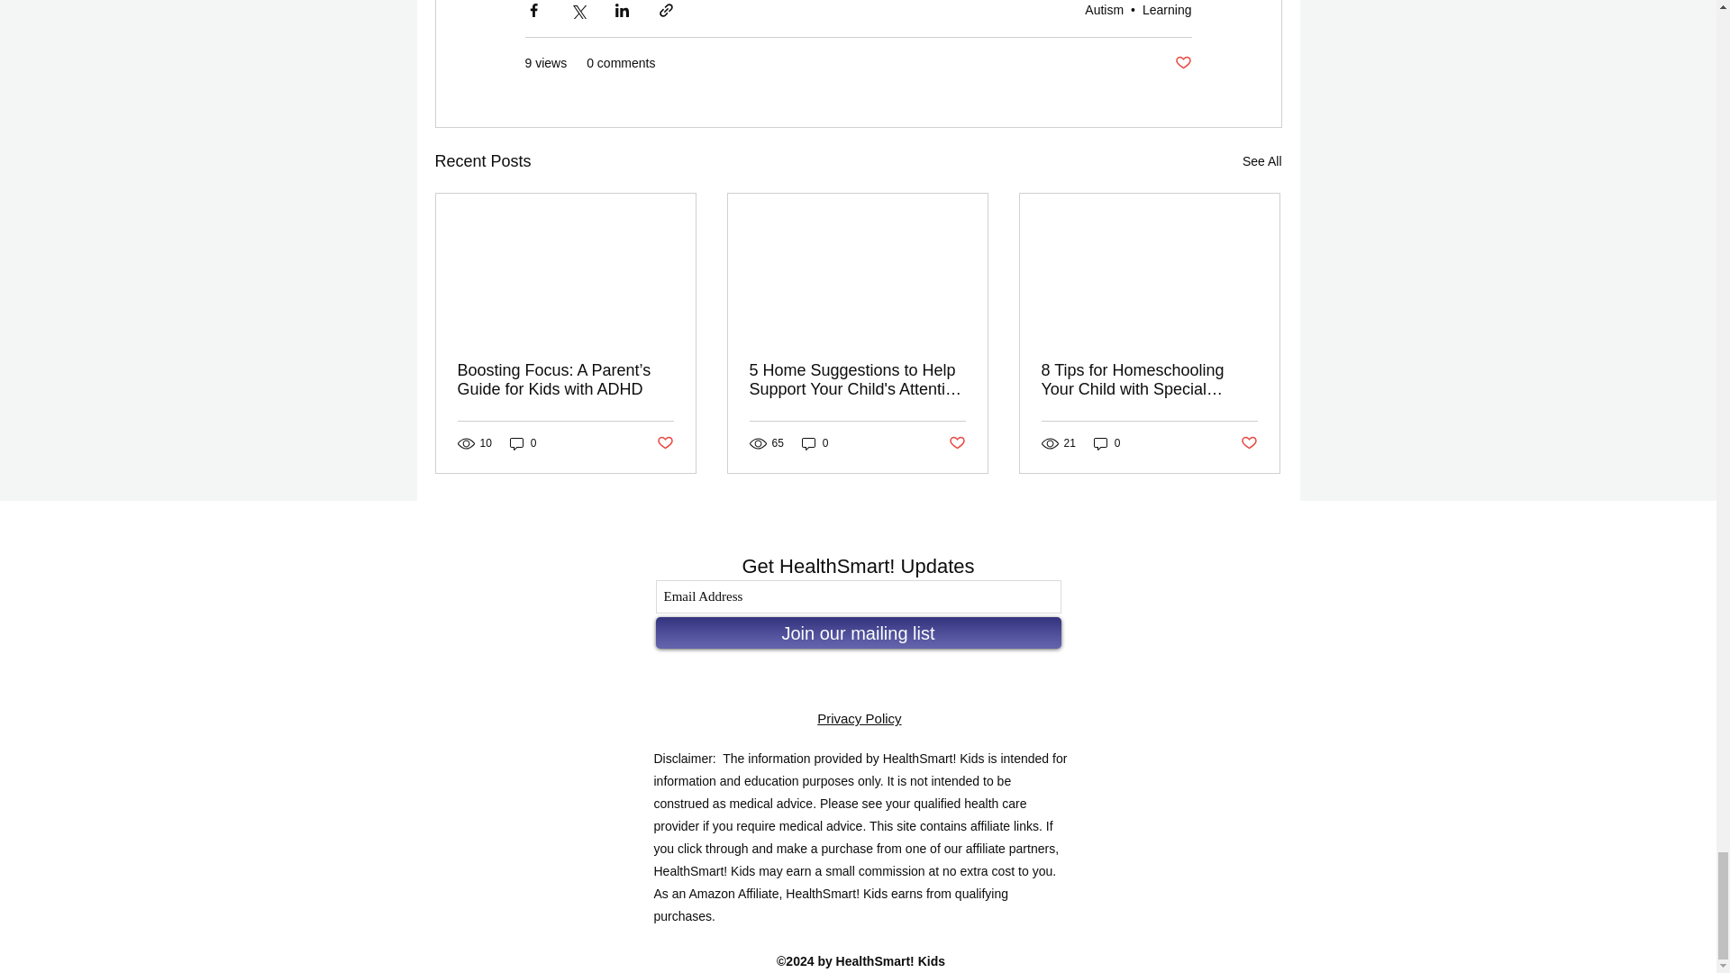 This screenshot has height=973, width=1730. What do you see at coordinates (1166, 10) in the screenshot?
I see `Learning` at bounding box center [1166, 10].